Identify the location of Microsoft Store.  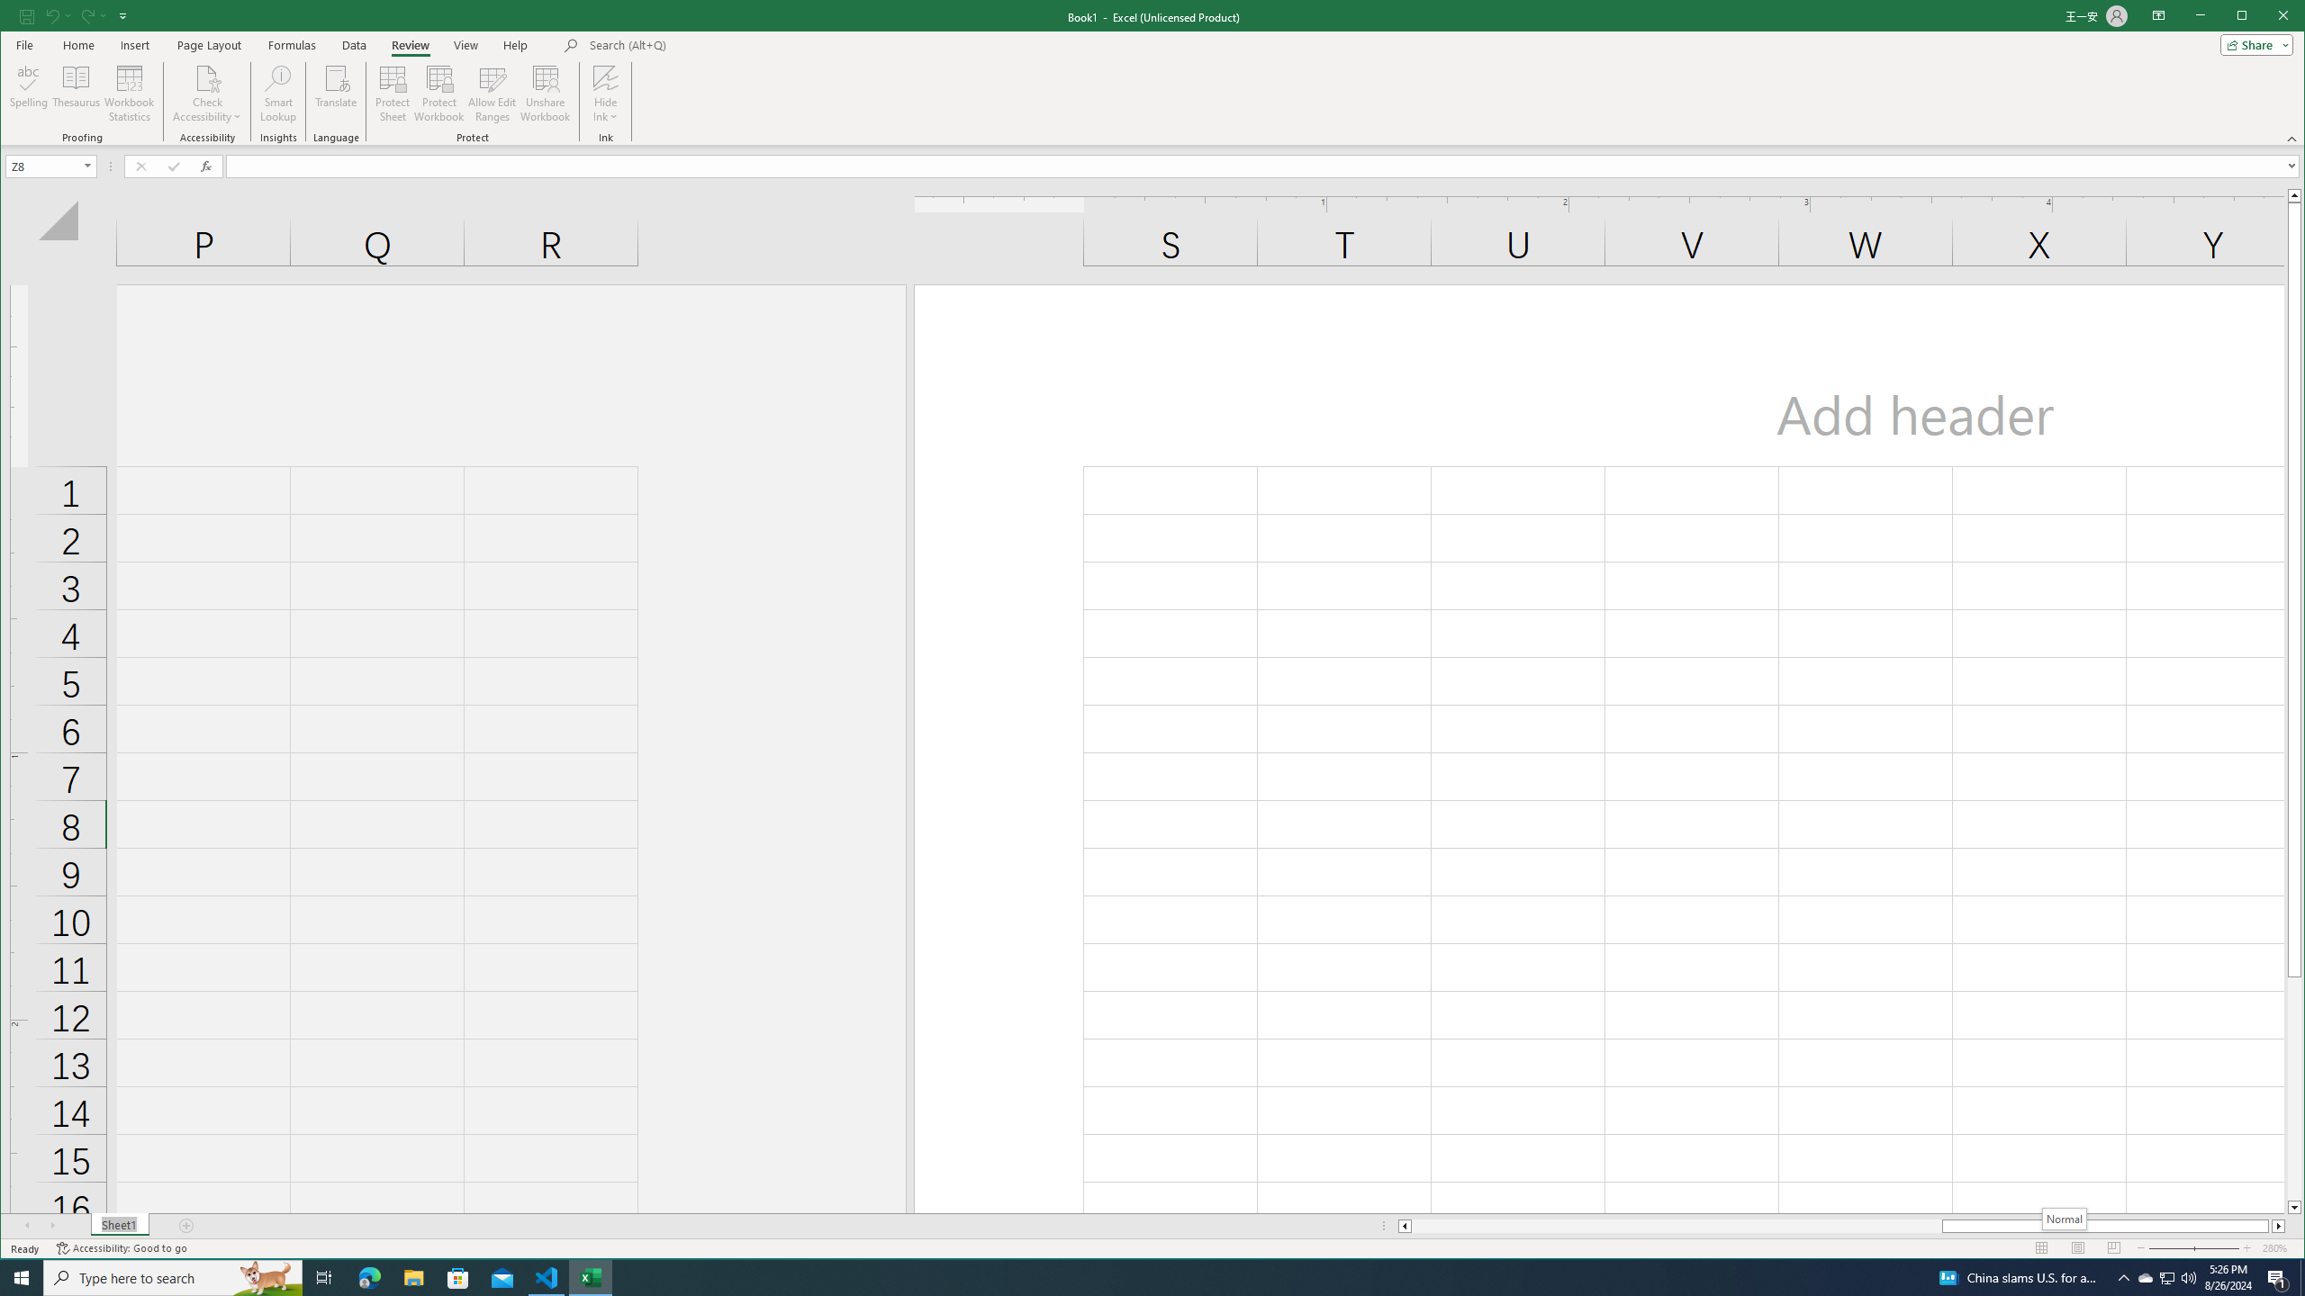
(458, 1278).